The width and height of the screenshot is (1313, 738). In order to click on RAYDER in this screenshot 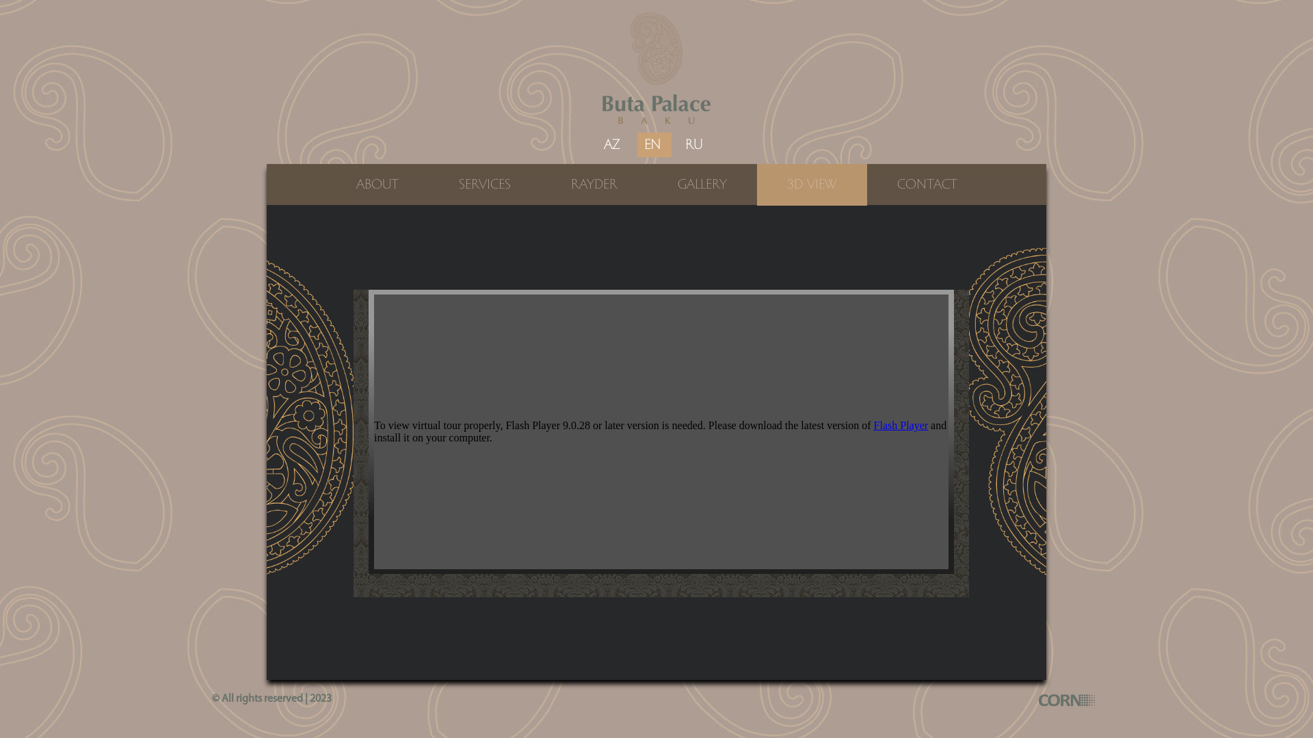, I will do `click(594, 184)`.